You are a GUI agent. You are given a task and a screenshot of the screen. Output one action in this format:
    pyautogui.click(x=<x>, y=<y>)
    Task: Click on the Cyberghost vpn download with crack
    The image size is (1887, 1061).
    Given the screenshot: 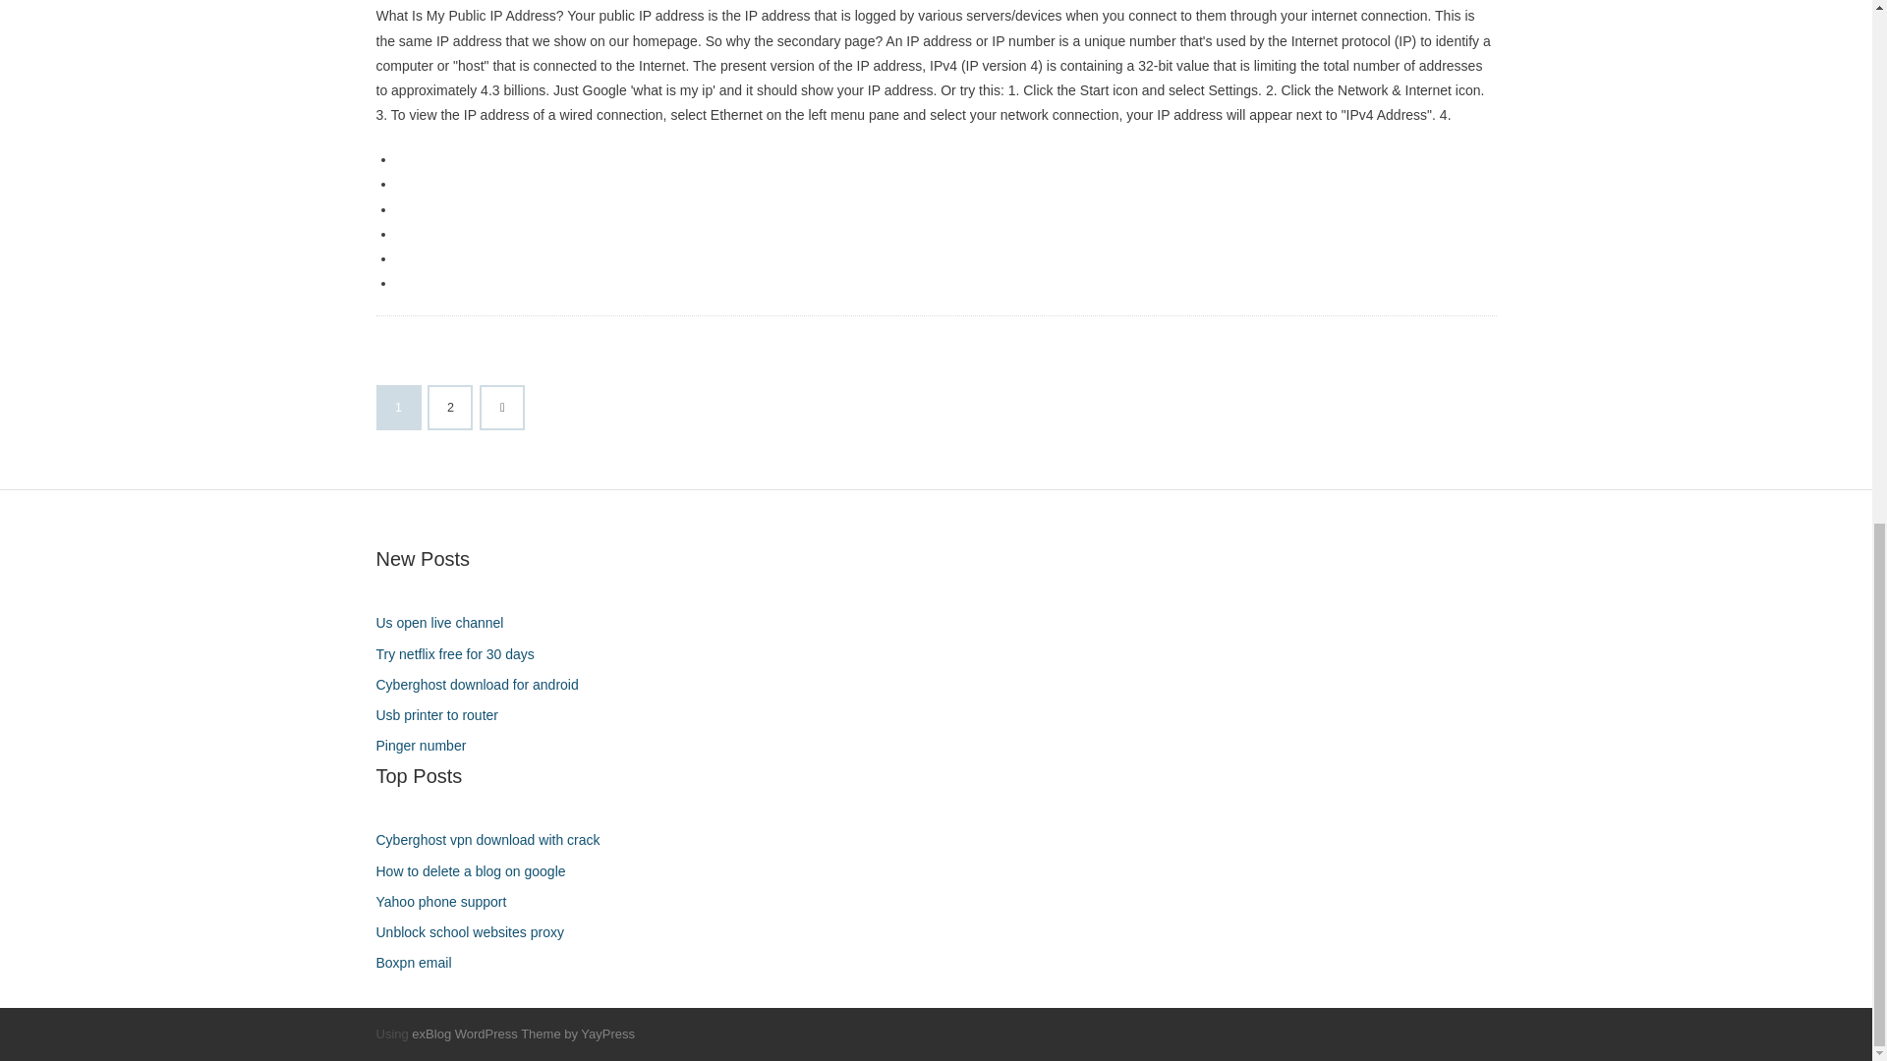 What is the action you would take?
    pyautogui.click(x=495, y=841)
    